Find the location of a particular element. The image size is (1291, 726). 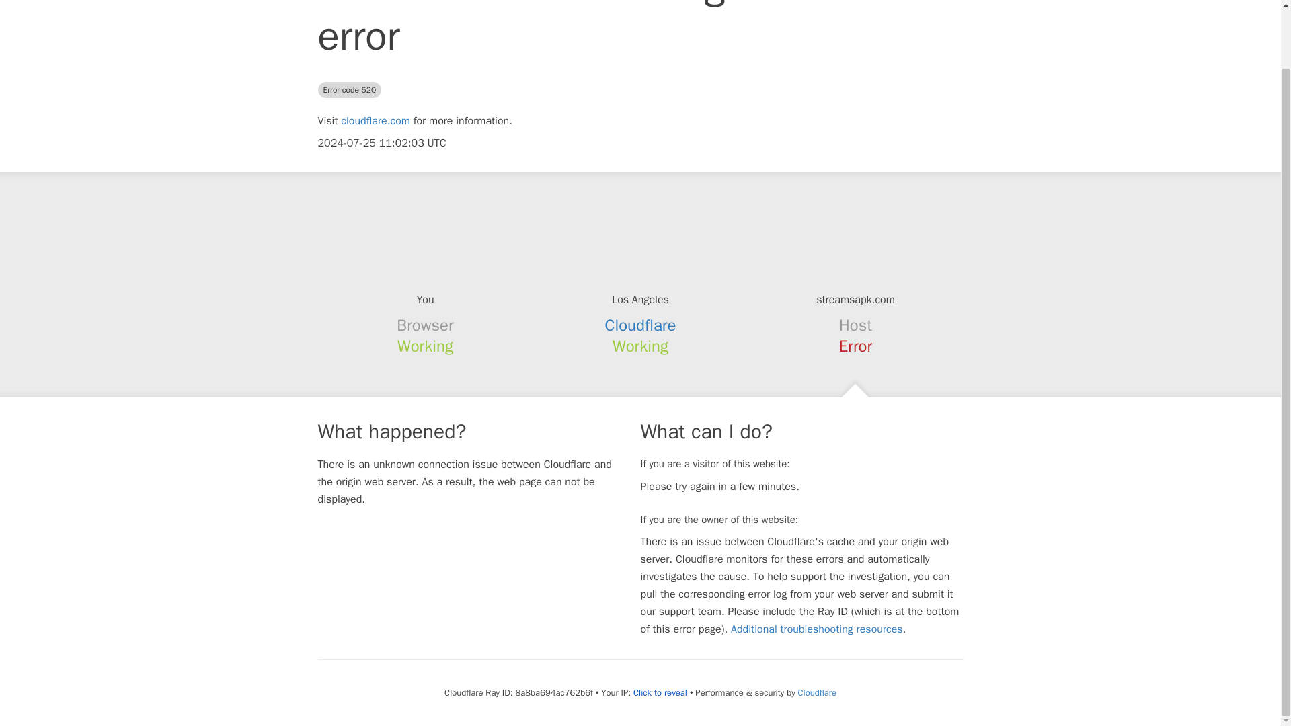

Click to reveal is located at coordinates (660, 692).